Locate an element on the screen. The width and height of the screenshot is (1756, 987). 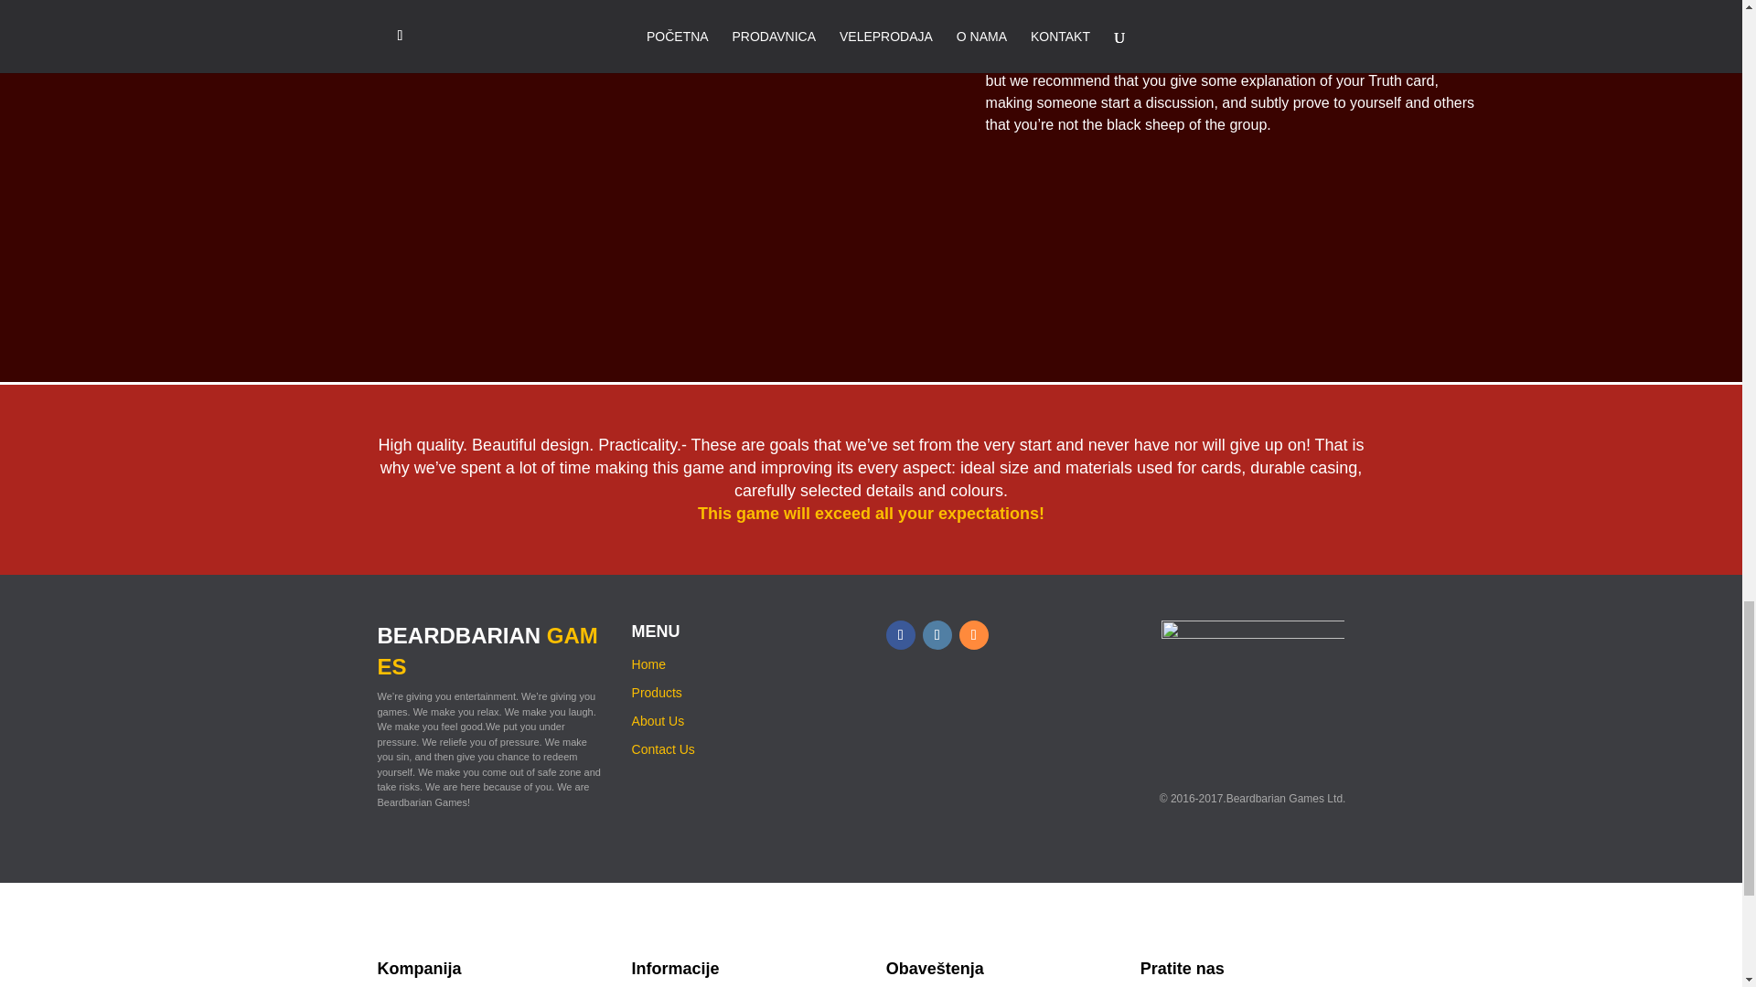
Products is located at coordinates (657, 692).